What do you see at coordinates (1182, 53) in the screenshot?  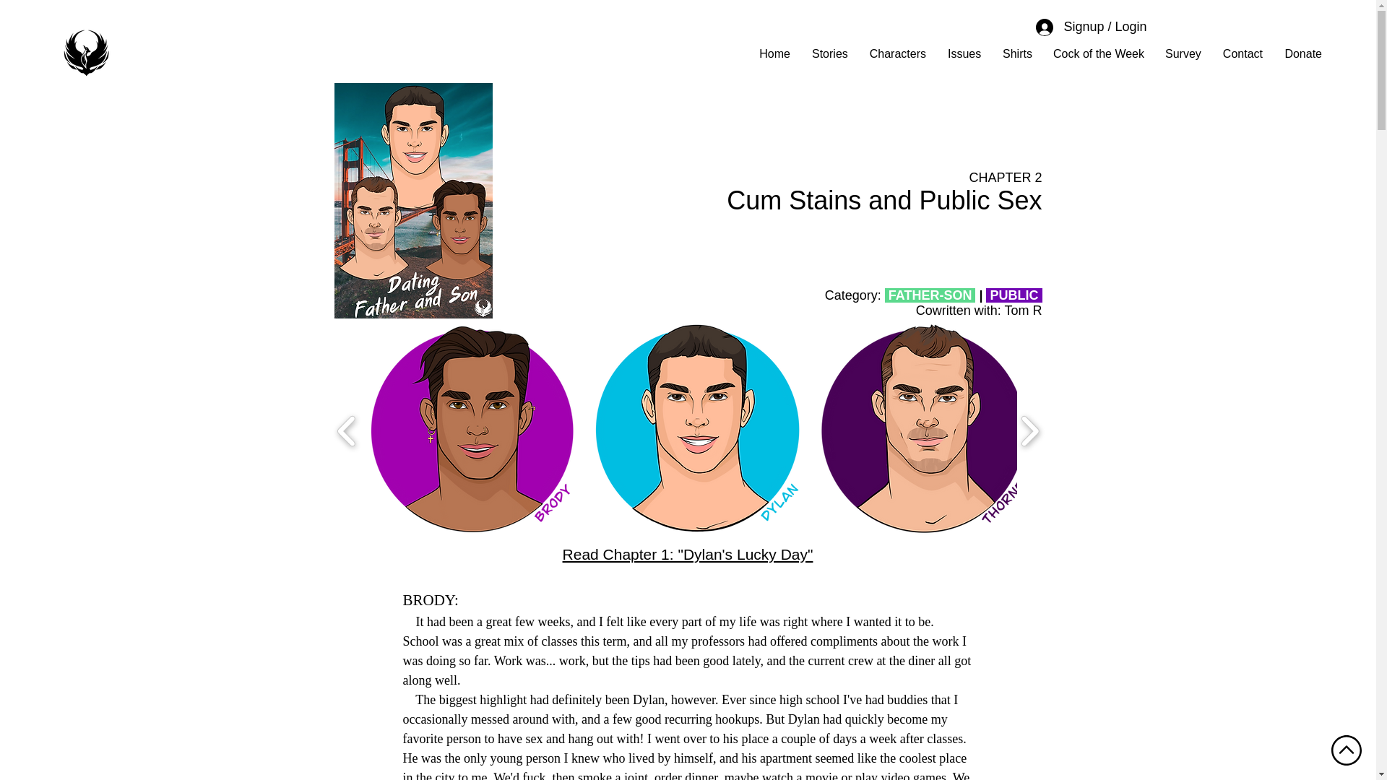 I see `Survey` at bounding box center [1182, 53].